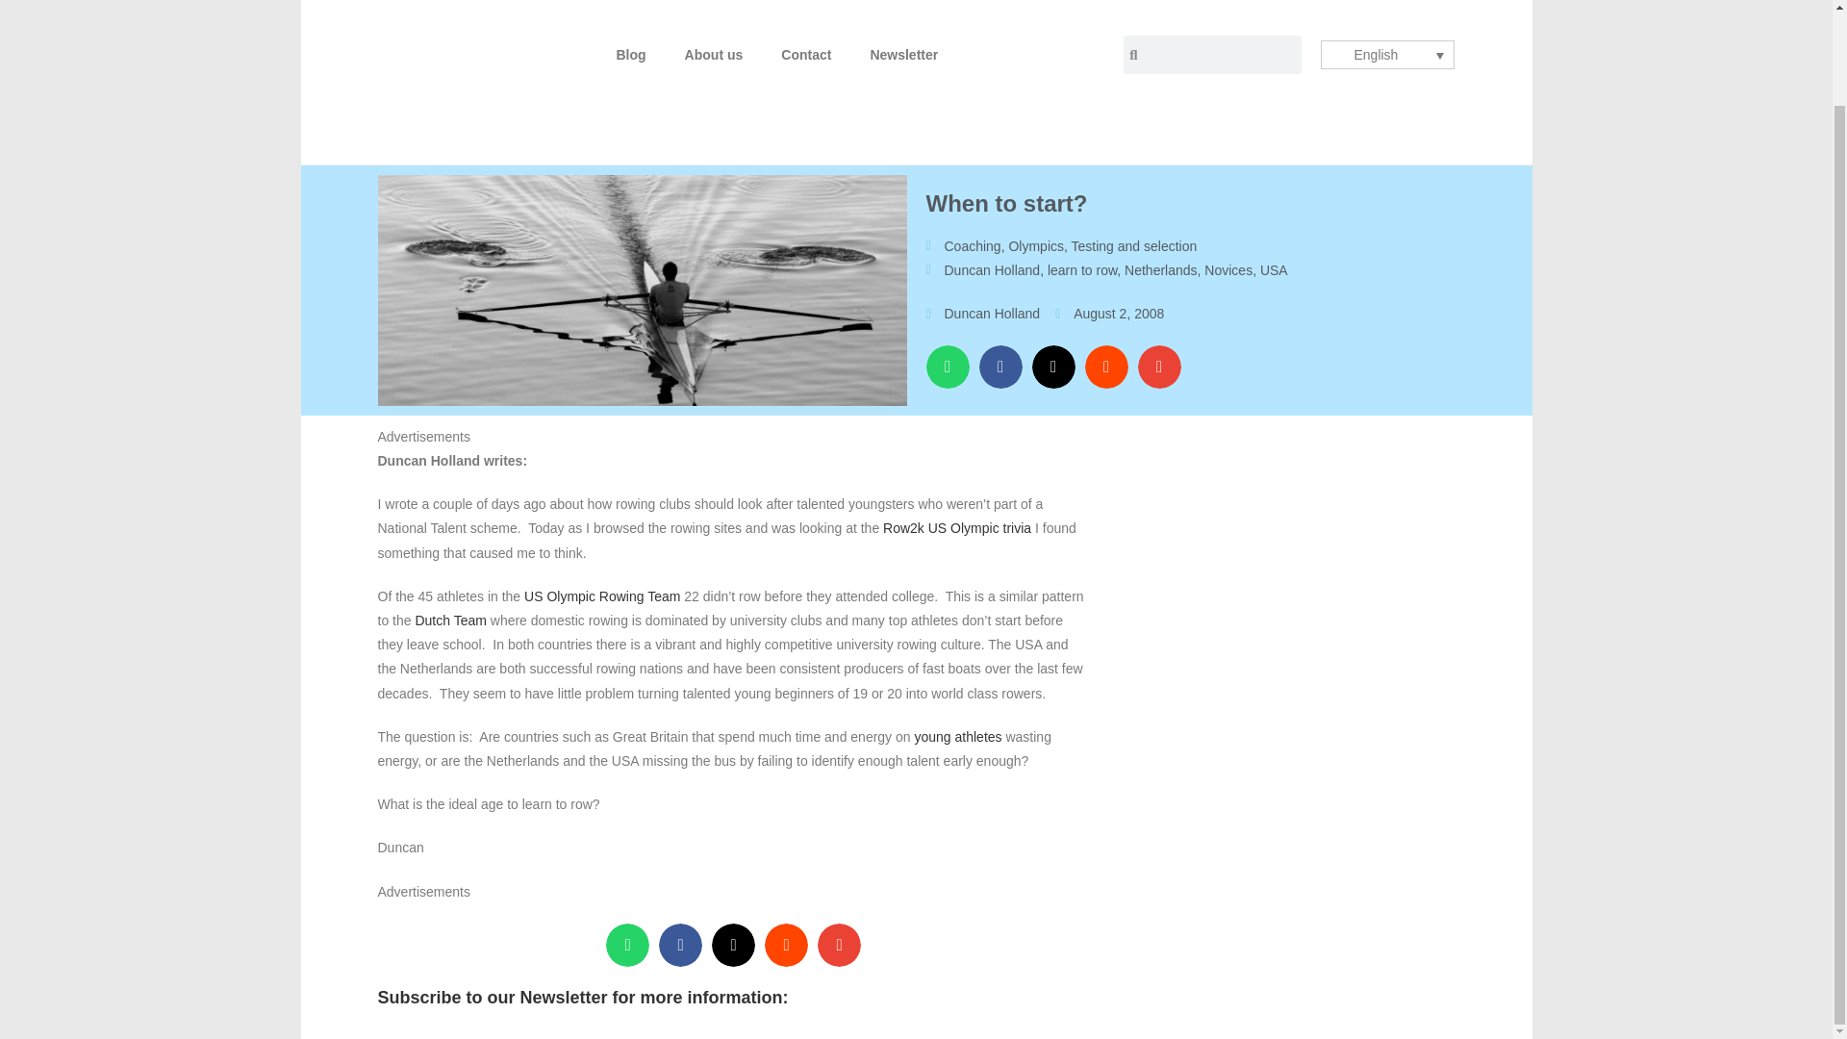 The image size is (1847, 1039). I want to click on Duncan Holland, so click(993, 270).